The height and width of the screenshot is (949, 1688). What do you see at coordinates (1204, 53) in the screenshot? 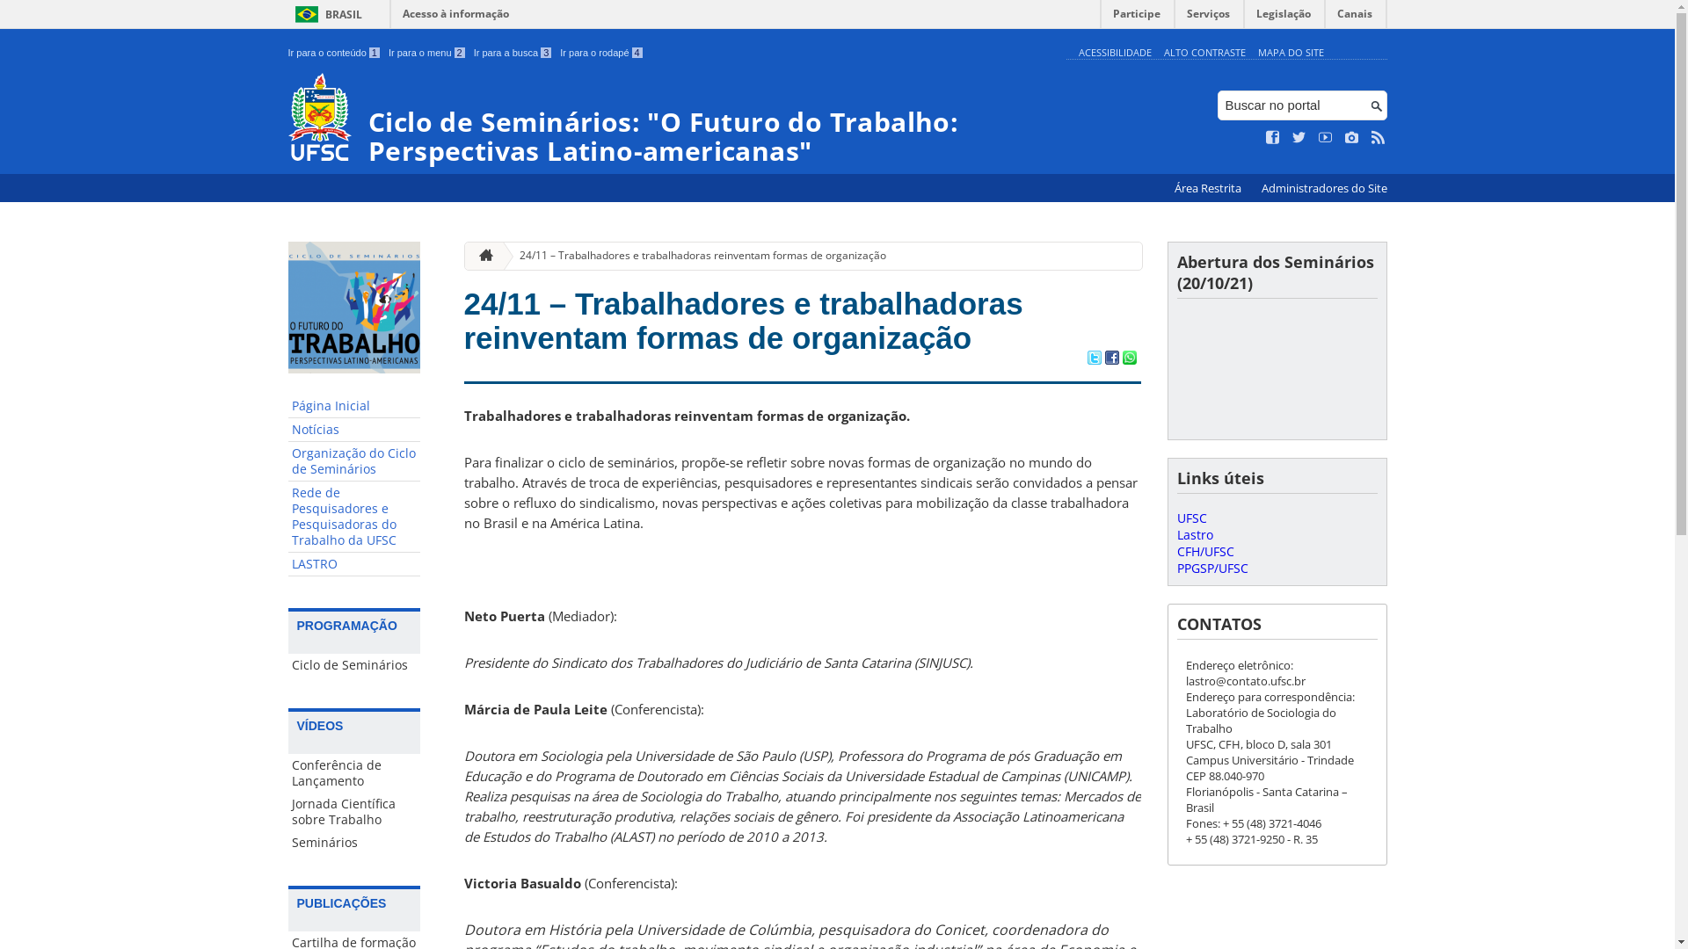
I see `ALTO CONTRASTE` at bounding box center [1204, 53].